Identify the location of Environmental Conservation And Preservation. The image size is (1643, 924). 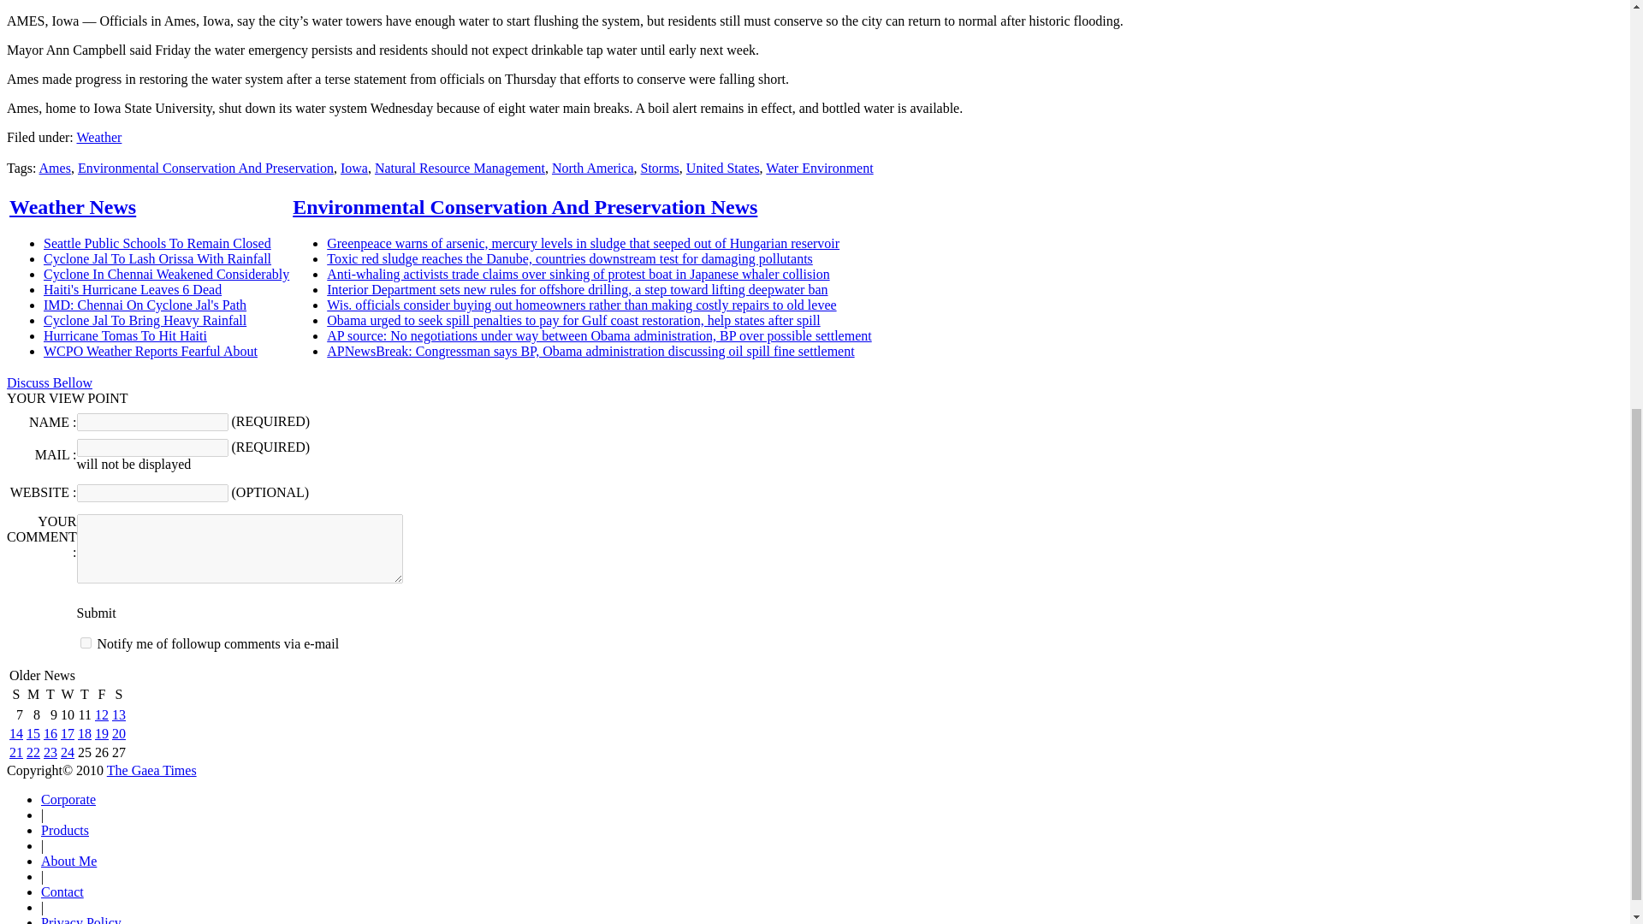
(205, 168).